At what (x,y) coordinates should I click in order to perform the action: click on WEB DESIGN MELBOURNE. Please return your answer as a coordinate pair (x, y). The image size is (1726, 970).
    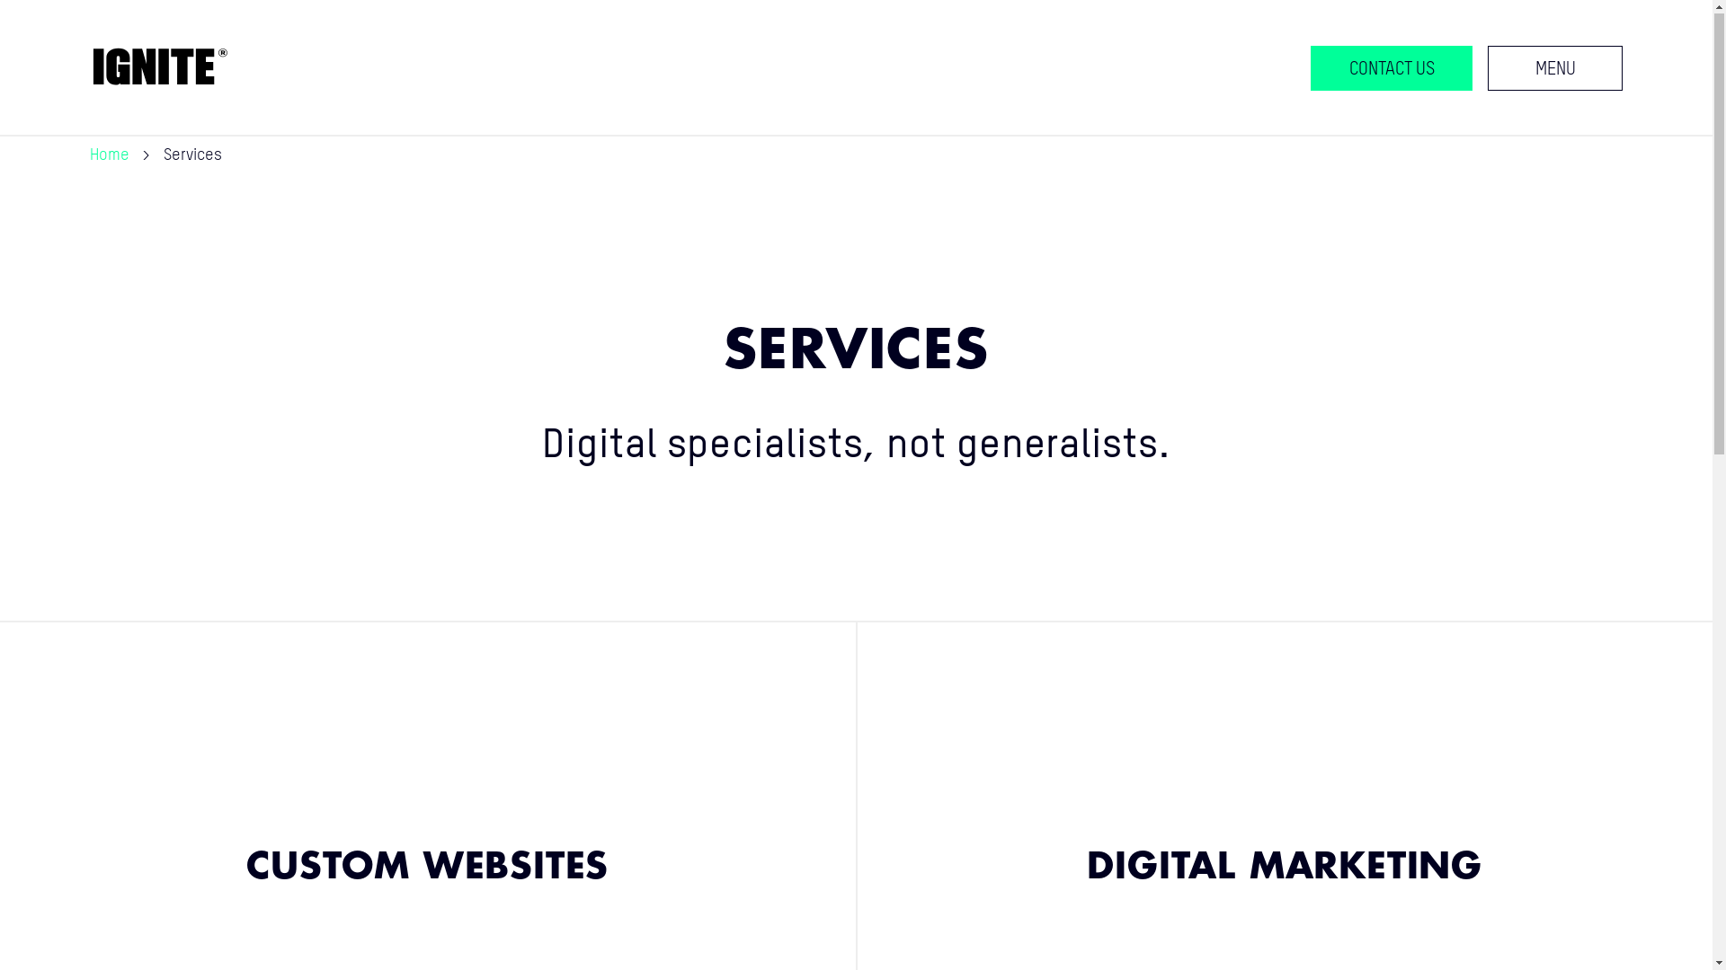
    Looking at the image, I should click on (227, 903).